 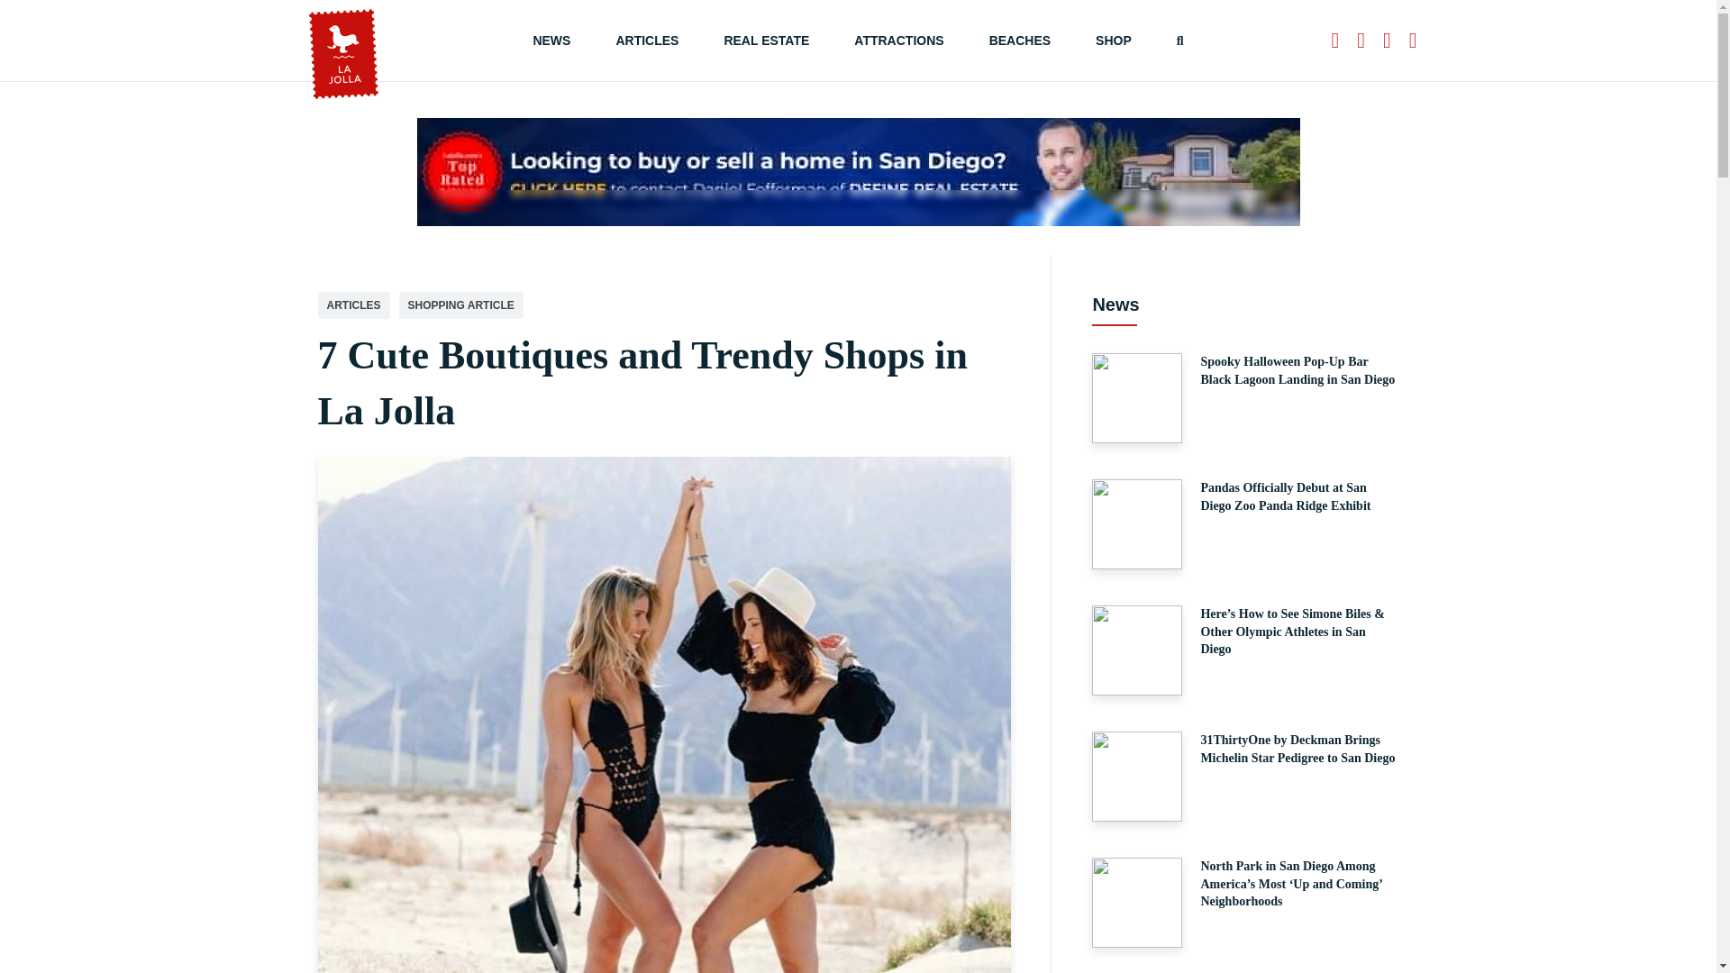 I want to click on Pandas Officially Debut at San Diego Zoo Panda Ridge Exhibit, so click(x=1244, y=524).